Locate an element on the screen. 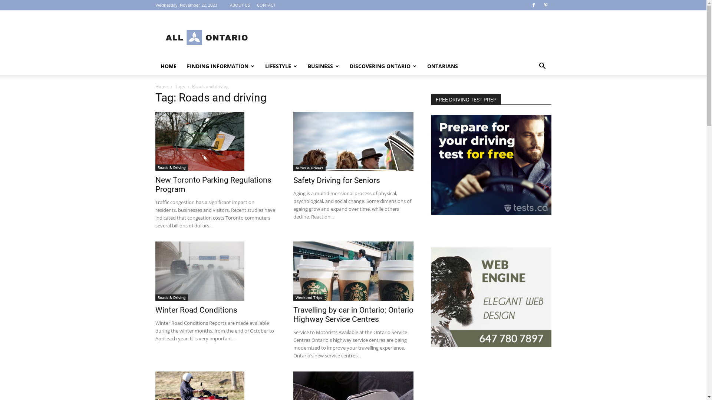  LIFESTYLE is located at coordinates (281, 66).